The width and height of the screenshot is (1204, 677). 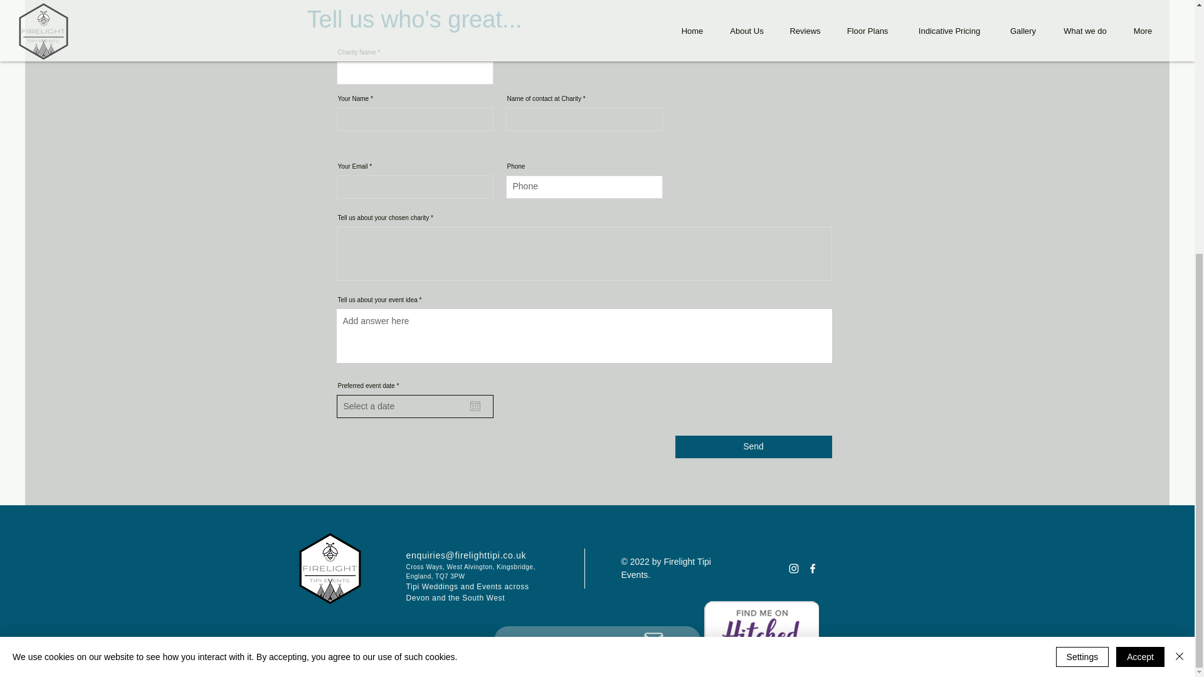 What do you see at coordinates (752, 447) in the screenshot?
I see `Send` at bounding box center [752, 447].